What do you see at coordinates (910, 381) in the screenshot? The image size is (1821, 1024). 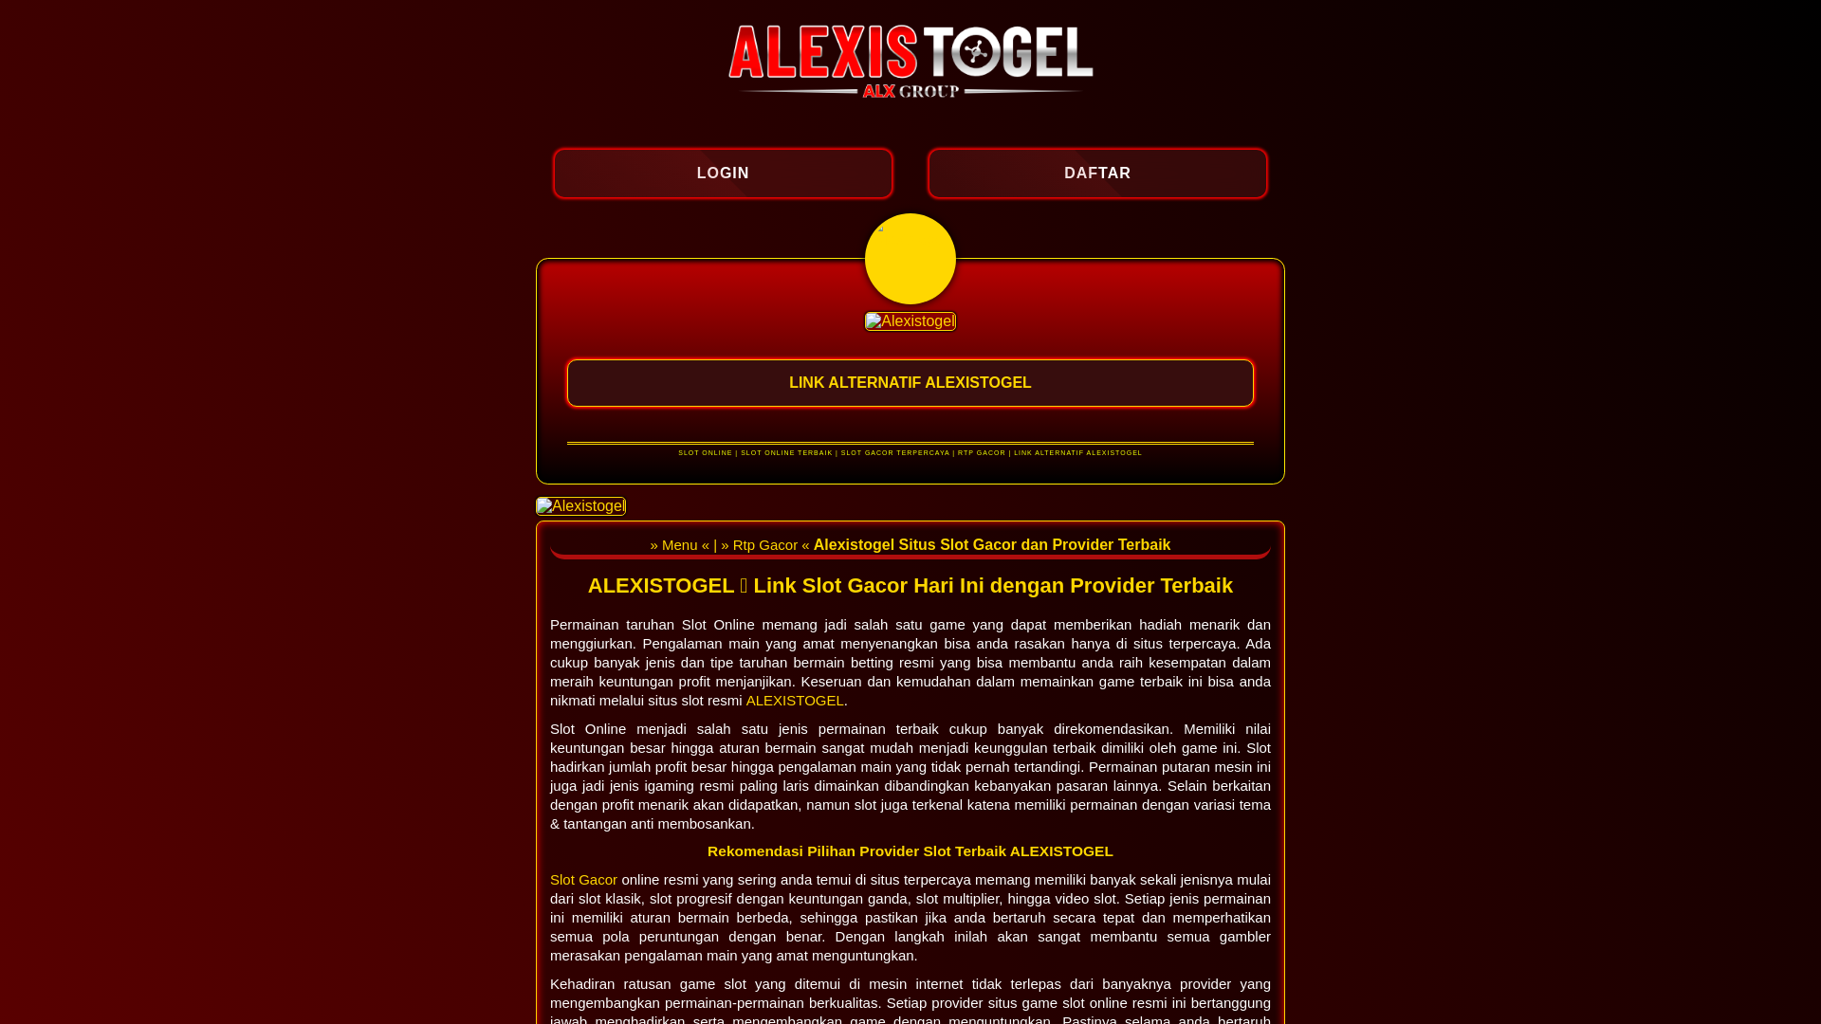 I see `LINK ALTERNATIF ALEXISTOGEL` at bounding box center [910, 381].